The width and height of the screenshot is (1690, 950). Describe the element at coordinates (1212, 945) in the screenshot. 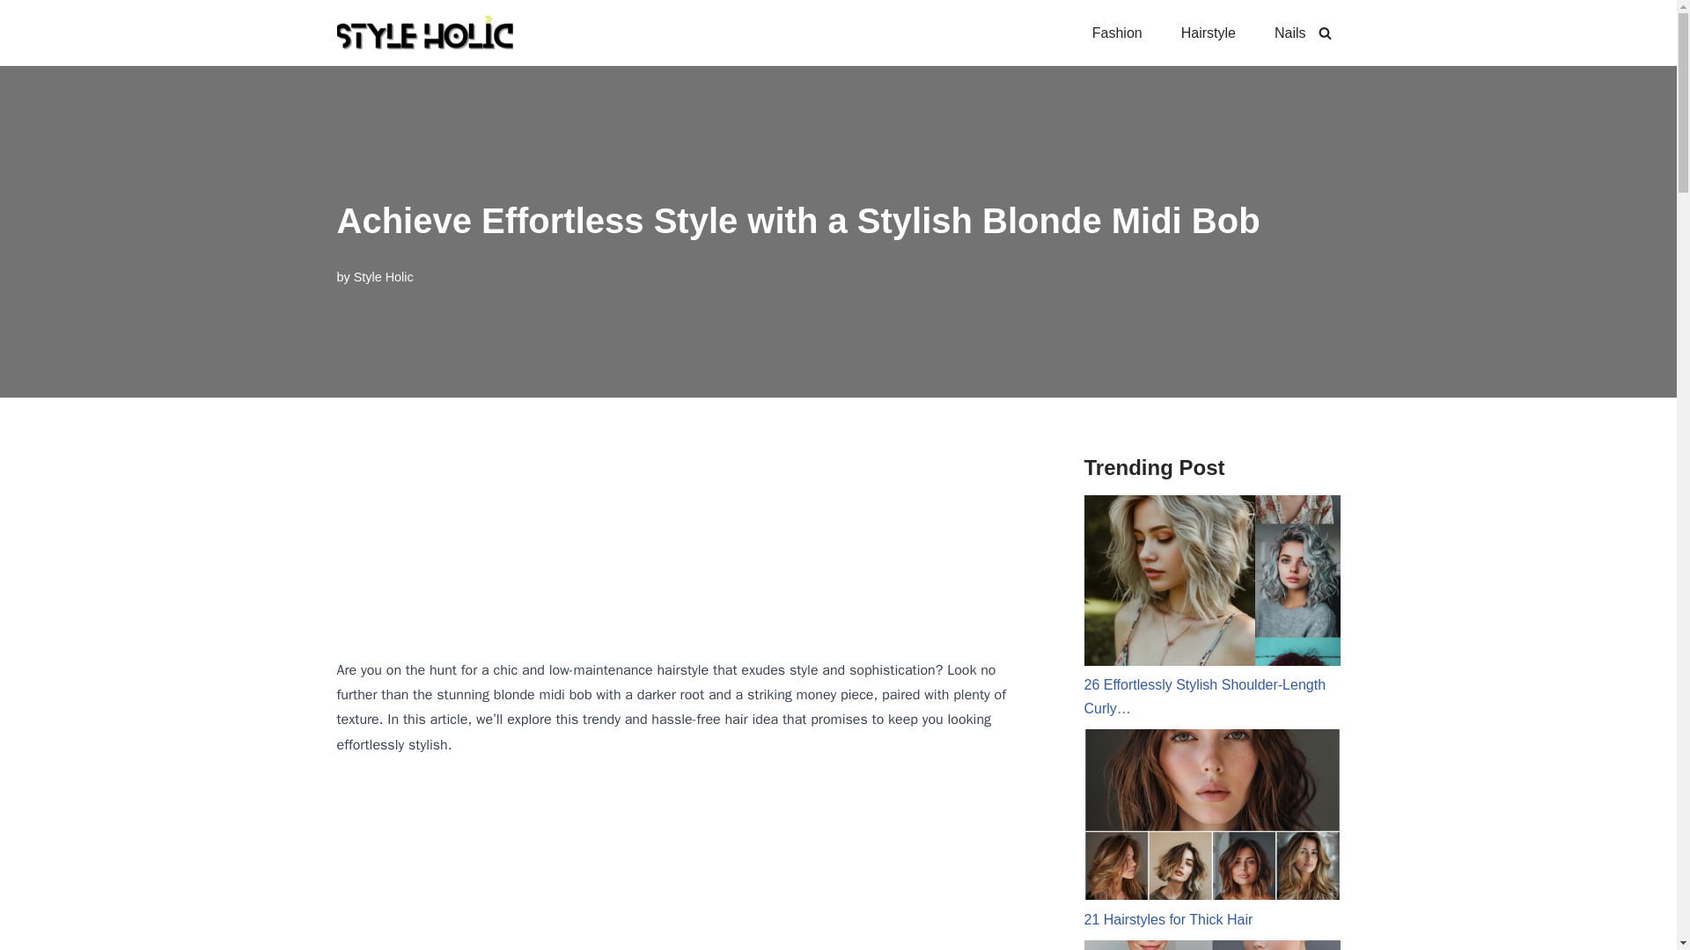

I see `20 Trendy Short Haircuts for 2024` at that location.